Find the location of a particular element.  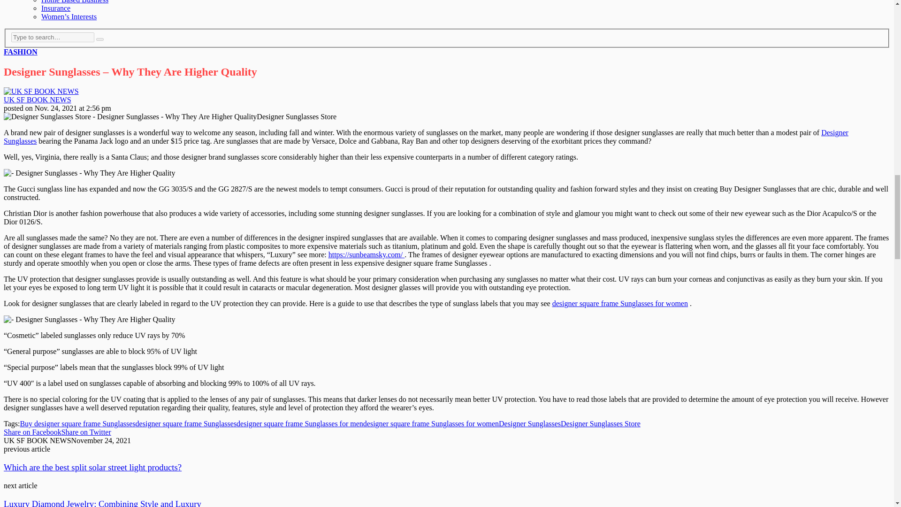

designer square frame Sunglasses for women is located at coordinates (431, 423).